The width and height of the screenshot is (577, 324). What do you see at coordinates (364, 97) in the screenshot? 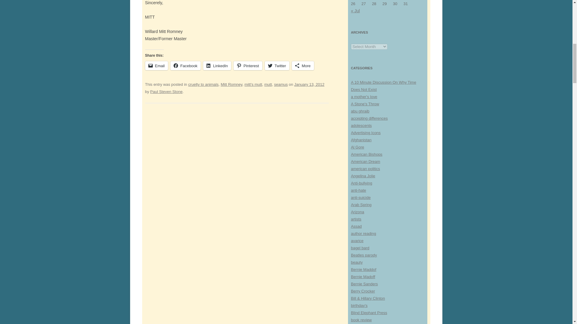
I see `a mother's love` at bounding box center [364, 97].